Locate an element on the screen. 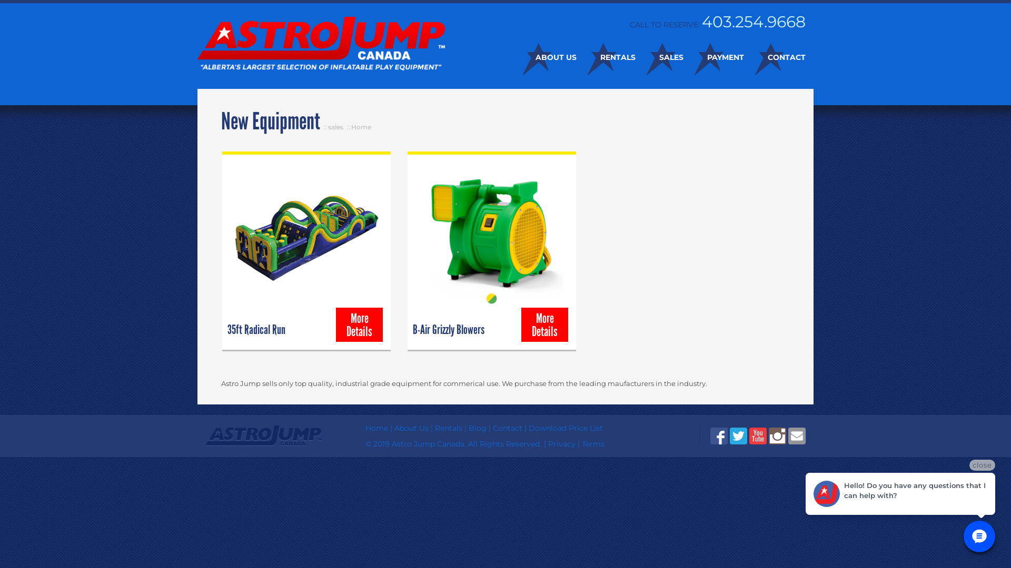 The image size is (1011, 568). Home is located at coordinates (377, 428).